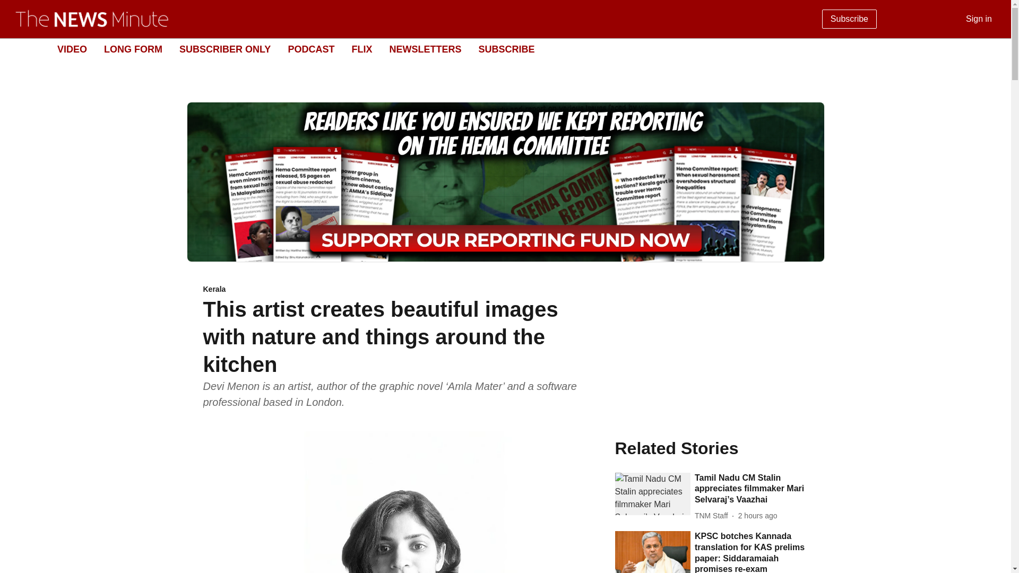 The width and height of the screenshot is (1019, 573). I want to click on Related Stories, so click(711, 448).